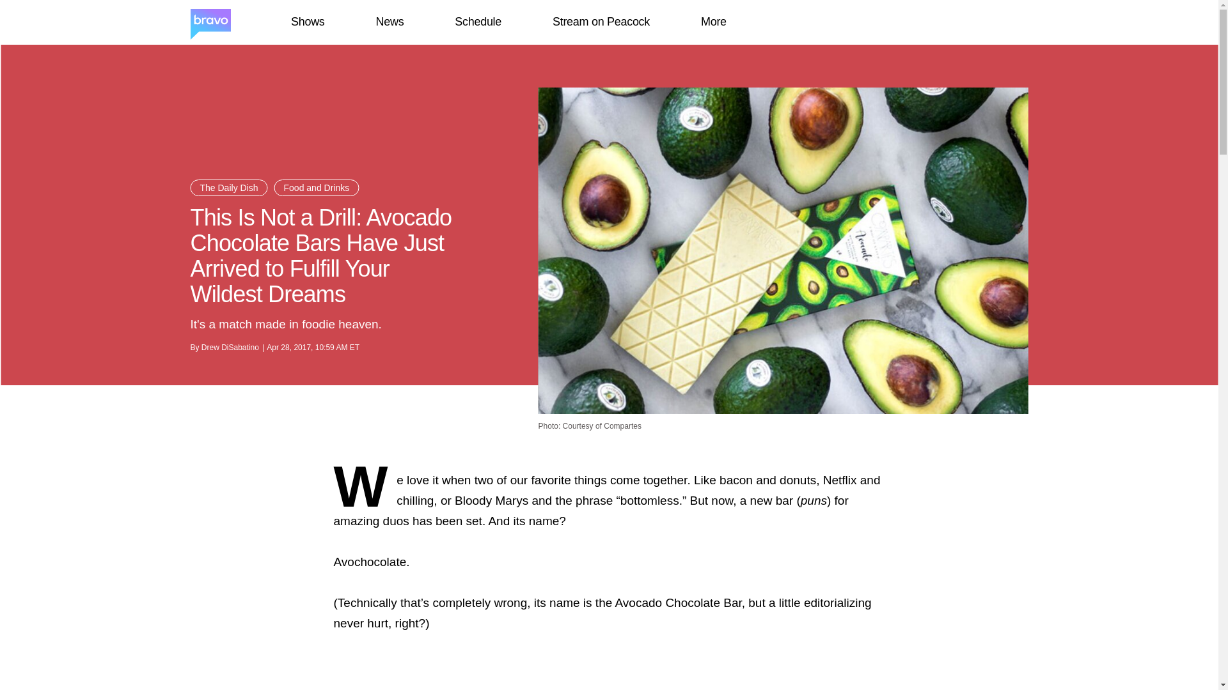 The height and width of the screenshot is (690, 1228). What do you see at coordinates (477, 22) in the screenshot?
I see `Schedule` at bounding box center [477, 22].